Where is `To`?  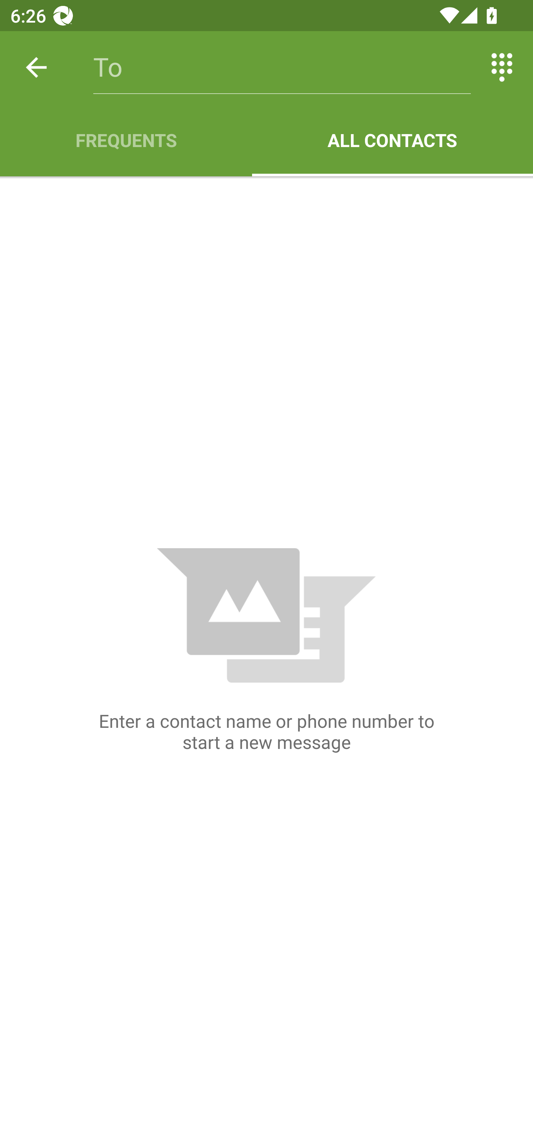 To is located at coordinates (282, 67).